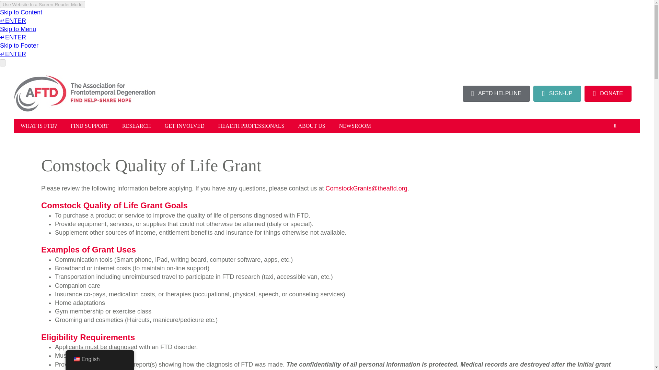  What do you see at coordinates (496, 94) in the screenshot?
I see `AFTD HELPLINE` at bounding box center [496, 94].